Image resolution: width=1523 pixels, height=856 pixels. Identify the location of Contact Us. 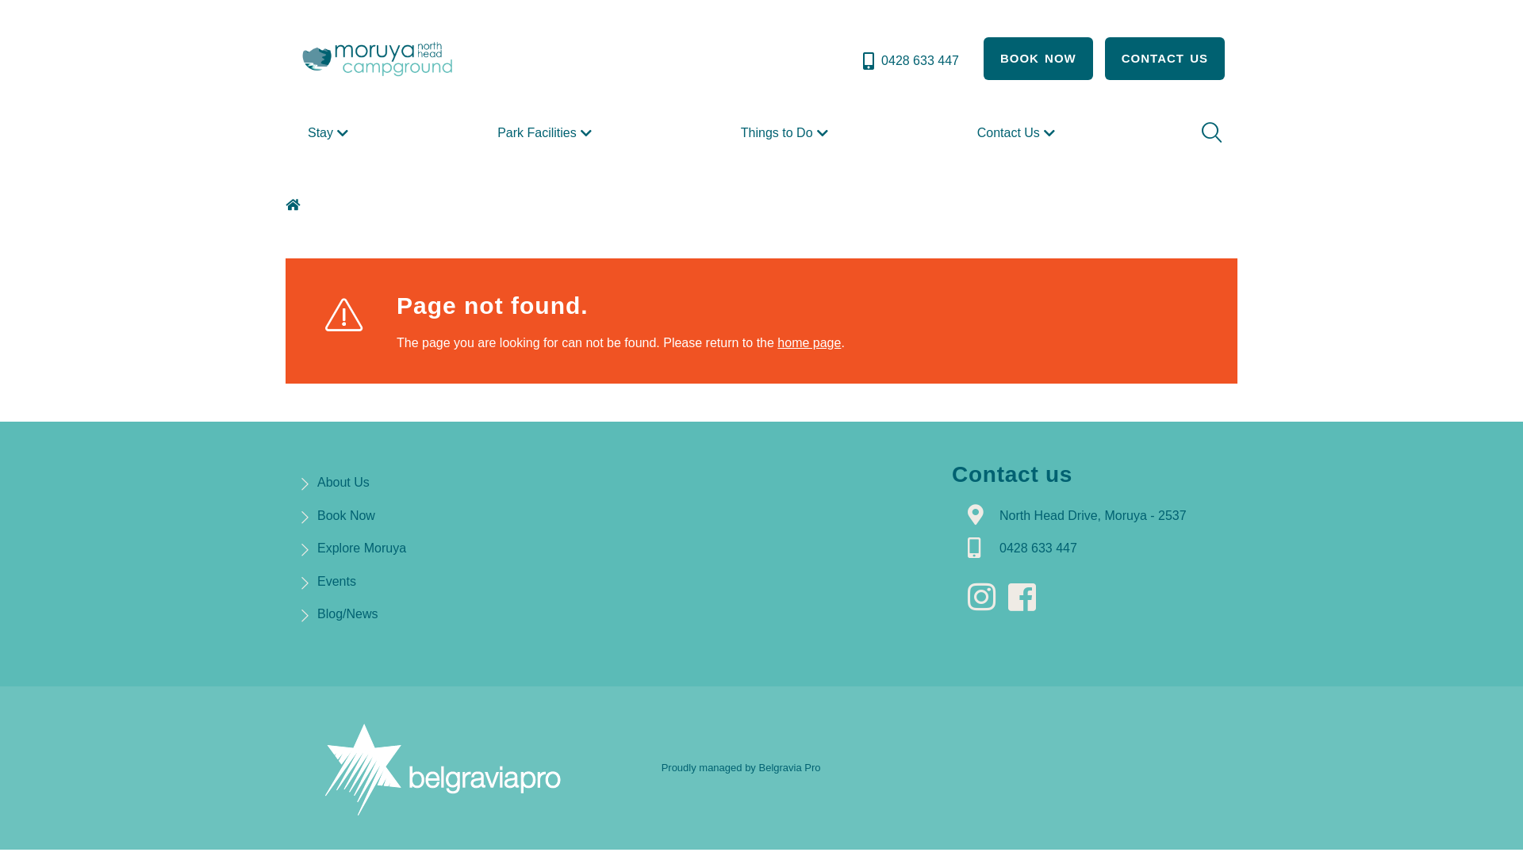
(1019, 133).